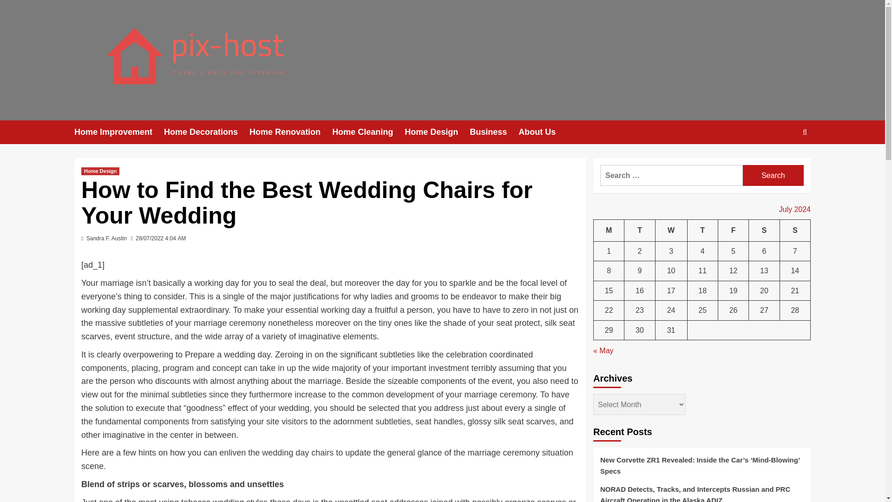 The height and width of the screenshot is (502, 892). What do you see at coordinates (702, 230) in the screenshot?
I see `Thursday` at bounding box center [702, 230].